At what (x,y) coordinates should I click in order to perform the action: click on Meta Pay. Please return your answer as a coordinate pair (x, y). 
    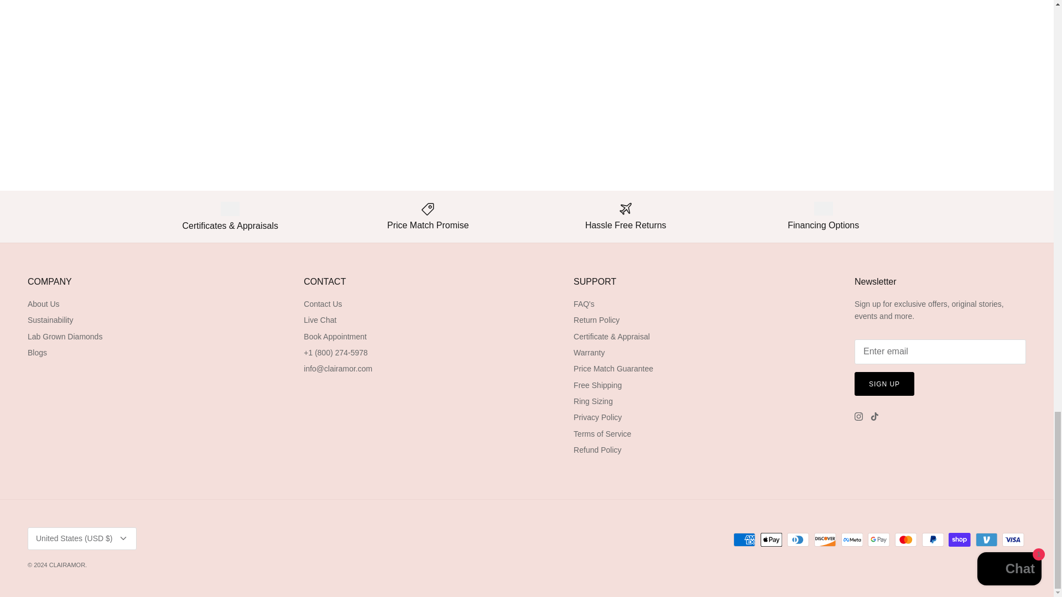
    Looking at the image, I should click on (852, 540).